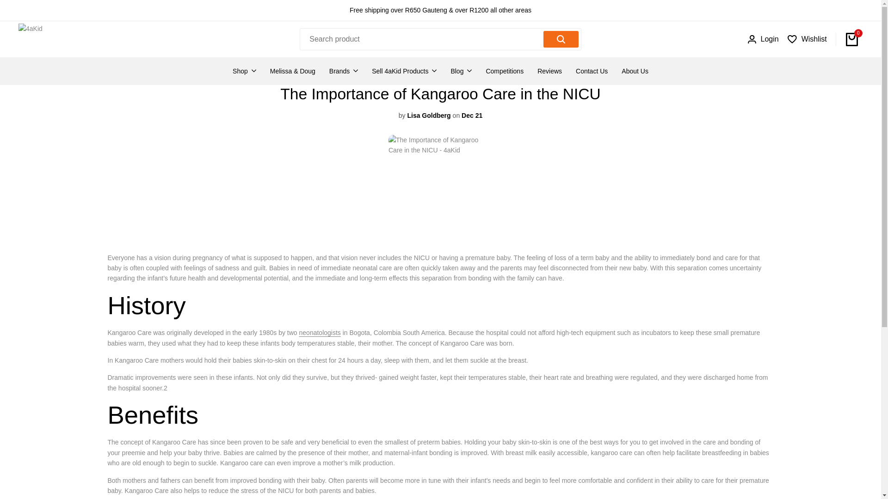  What do you see at coordinates (763, 39) in the screenshot?
I see `Login` at bounding box center [763, 39].